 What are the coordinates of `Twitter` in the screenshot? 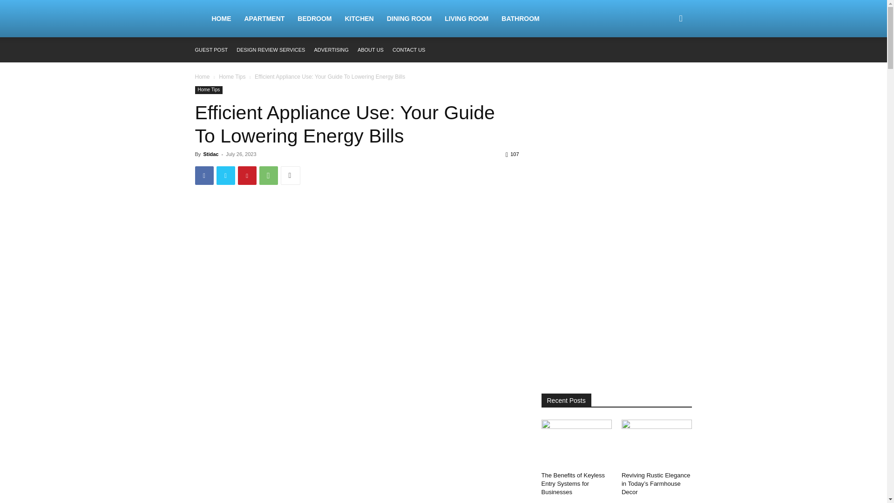 It's located at (225, 176).